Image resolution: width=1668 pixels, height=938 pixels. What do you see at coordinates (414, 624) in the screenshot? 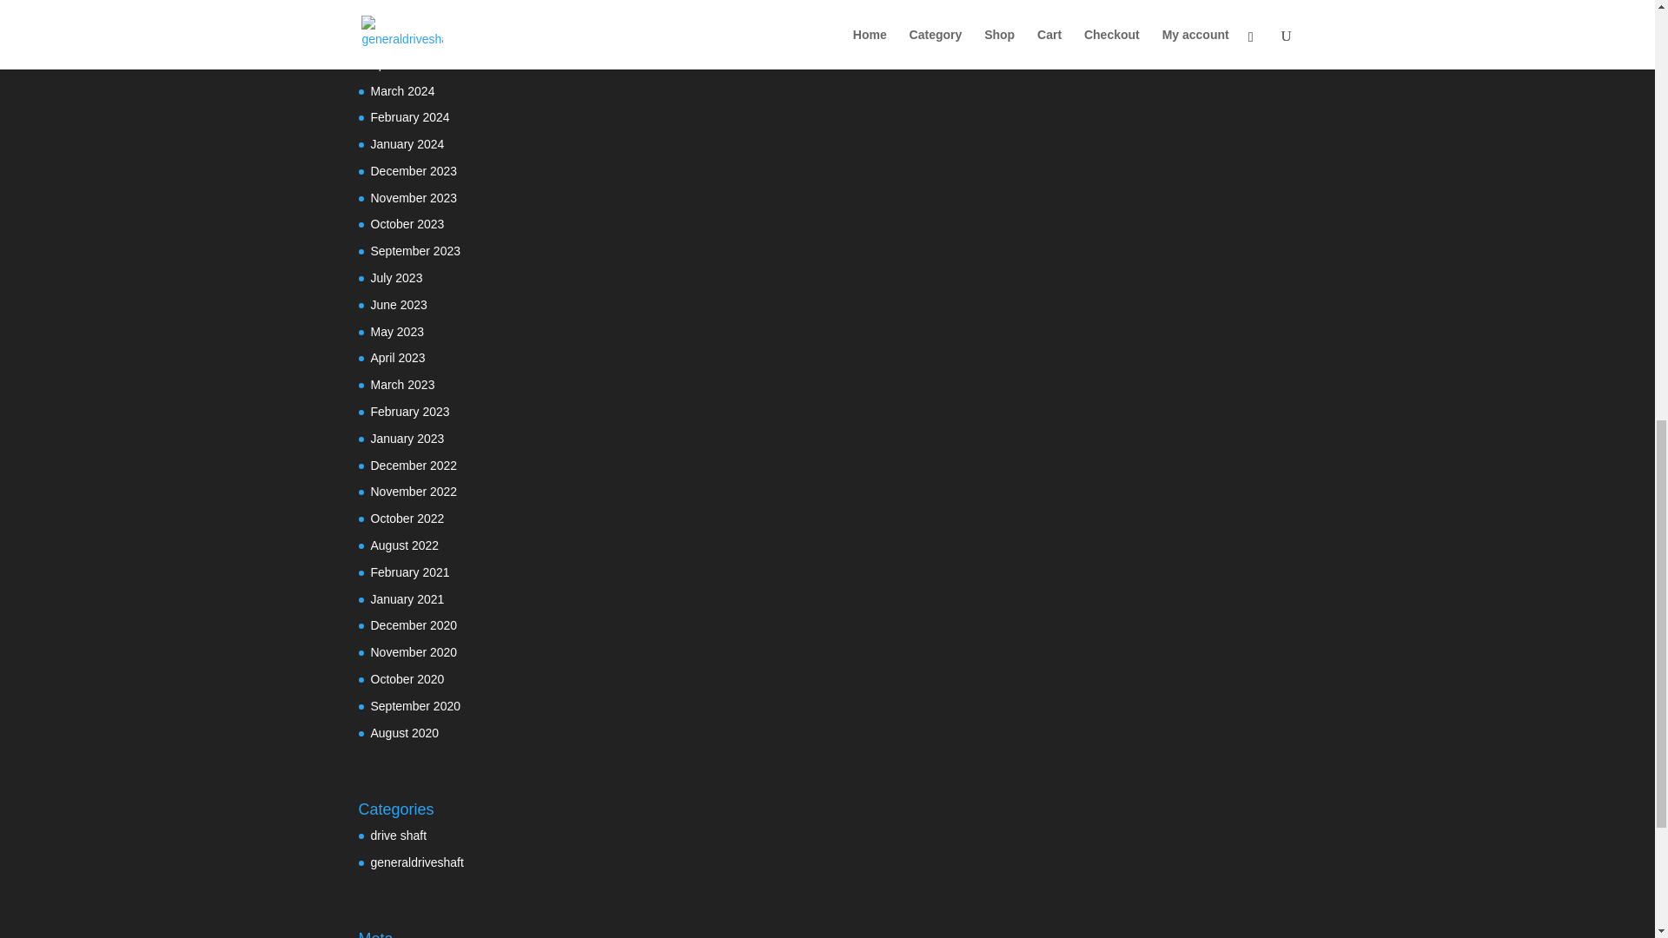
I see `December 2020` at bounding box center [414, 624].